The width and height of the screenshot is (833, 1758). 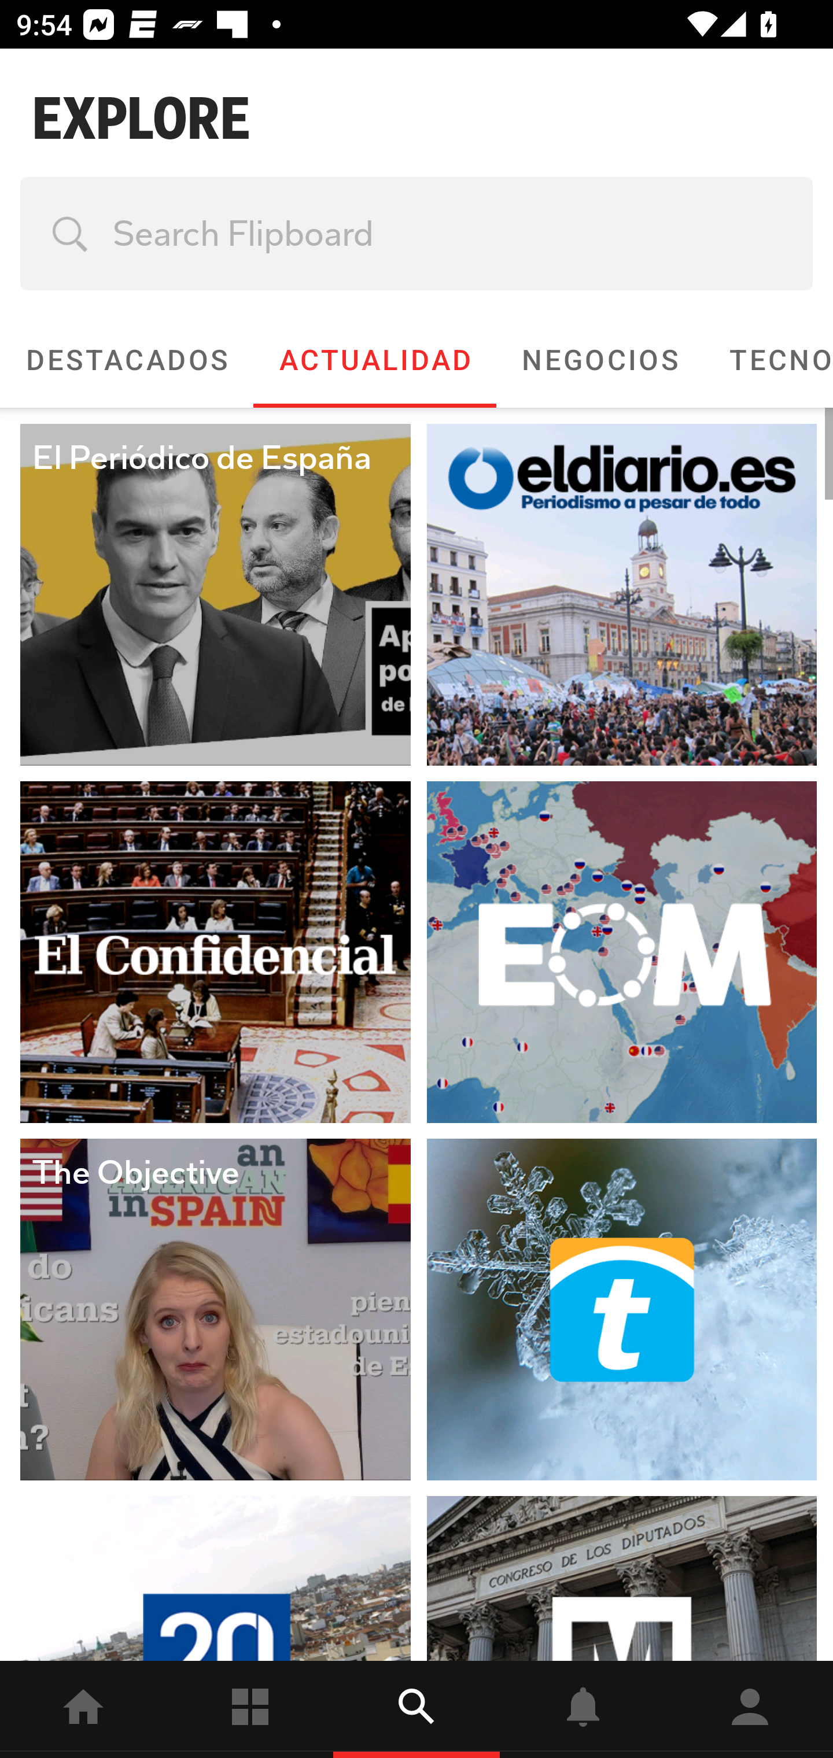 What do you see at coordinates (417, 1709) in the screenshot?
I see `explore` at bounding box center [417, 1709].